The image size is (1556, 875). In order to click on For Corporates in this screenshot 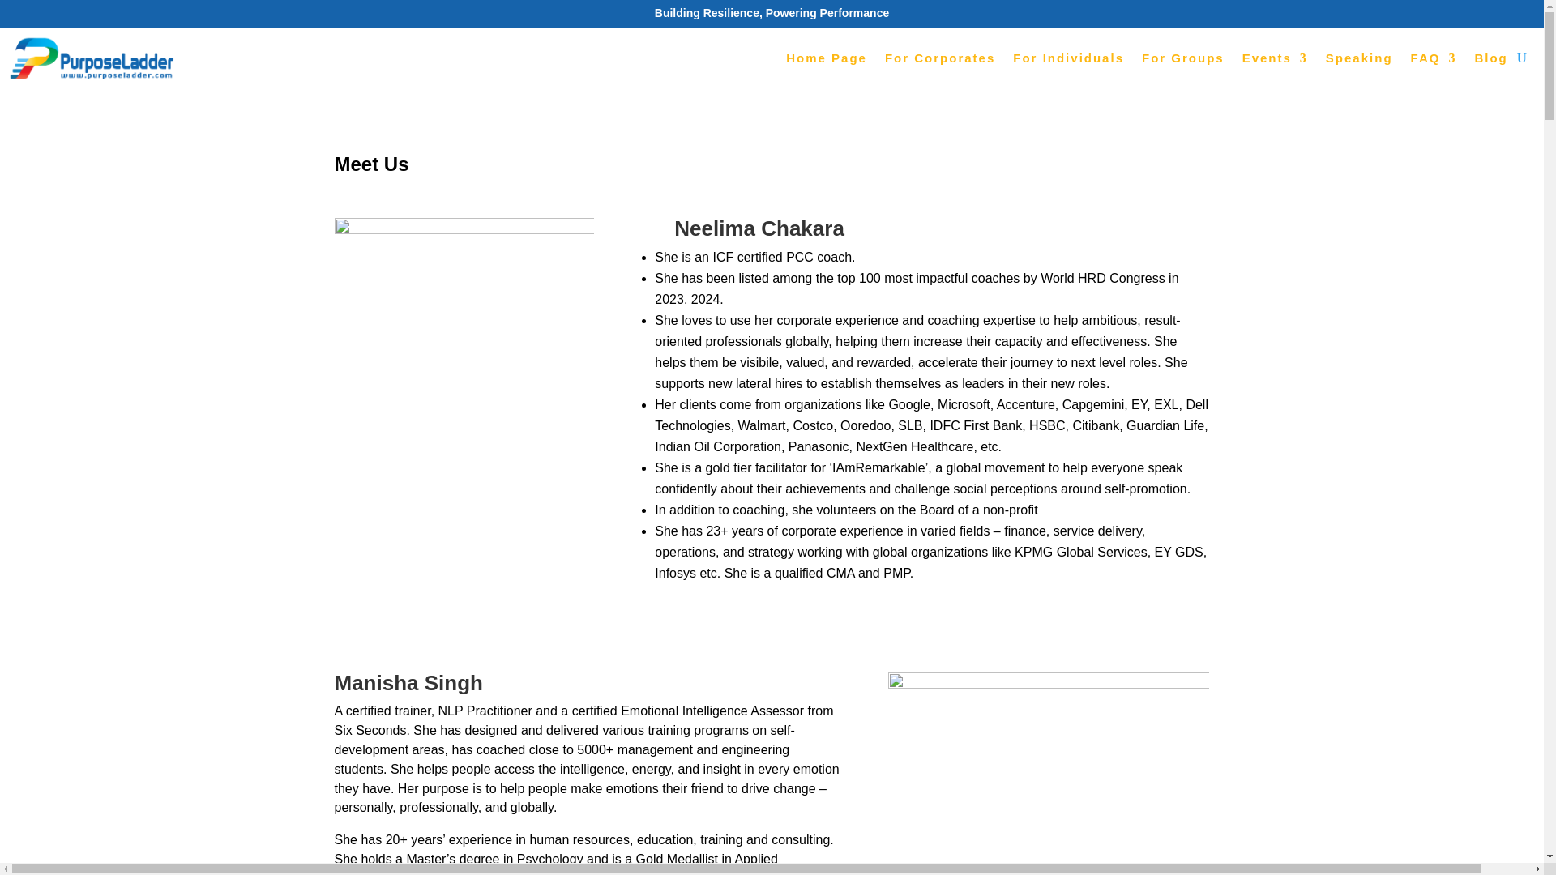, I will do `click(940, 58)`.